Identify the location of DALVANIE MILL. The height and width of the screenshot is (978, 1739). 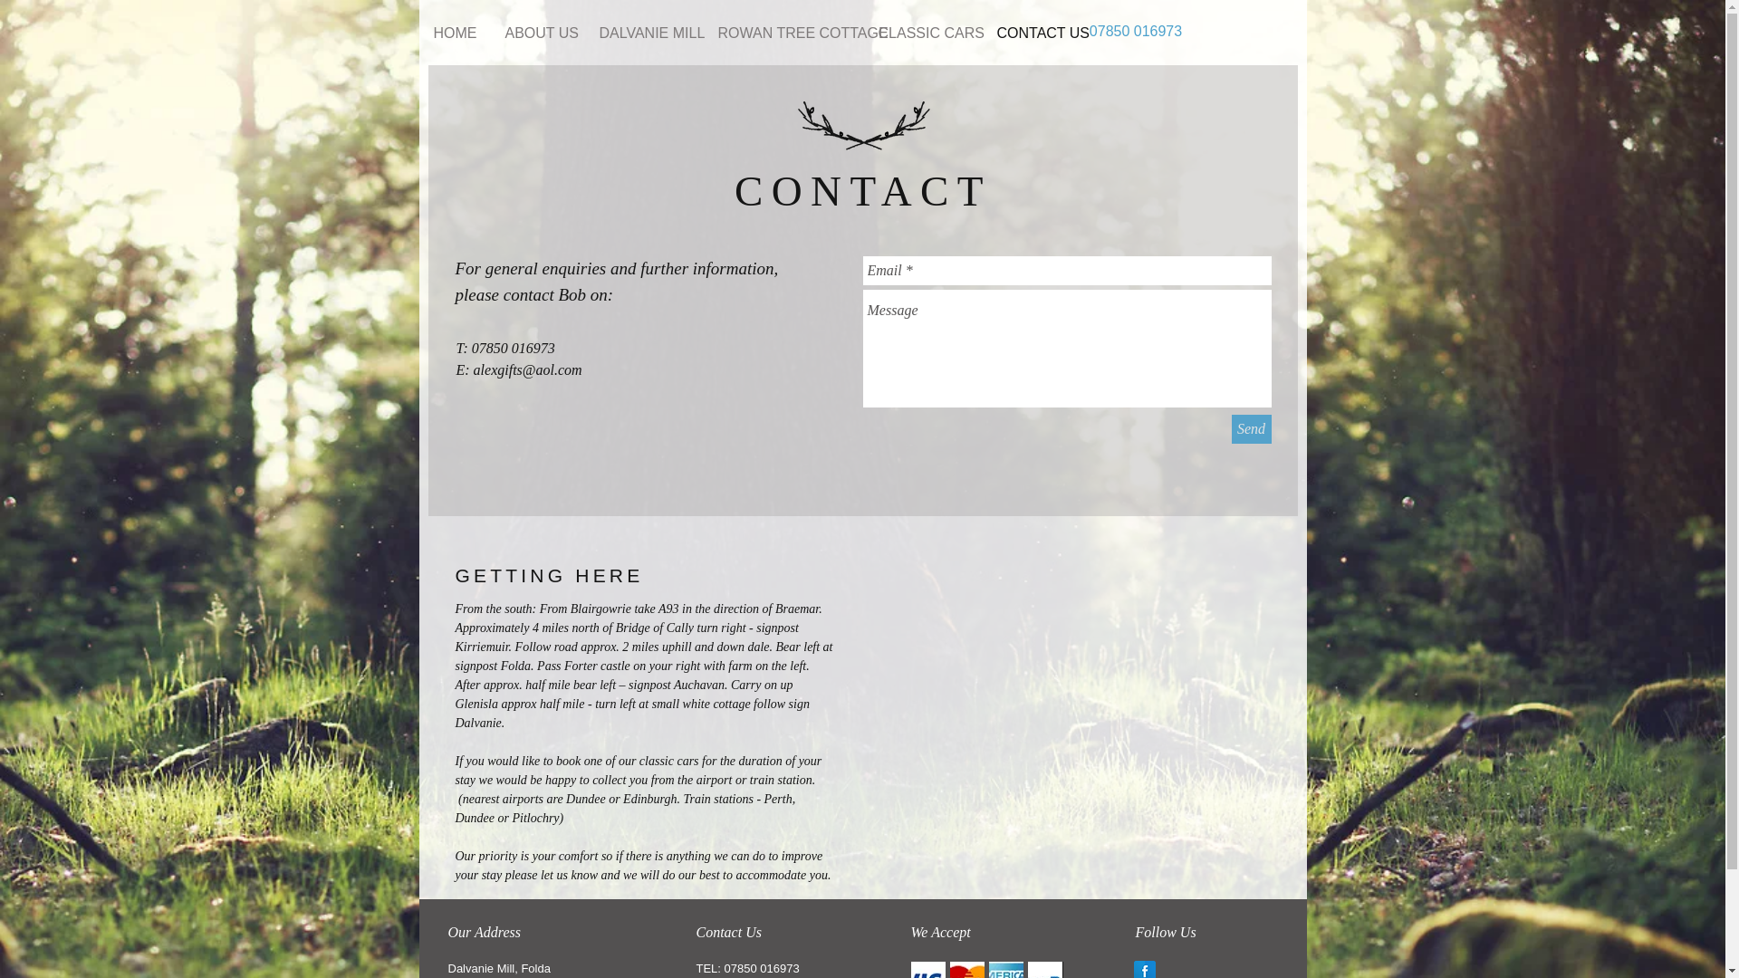
(644, 34).